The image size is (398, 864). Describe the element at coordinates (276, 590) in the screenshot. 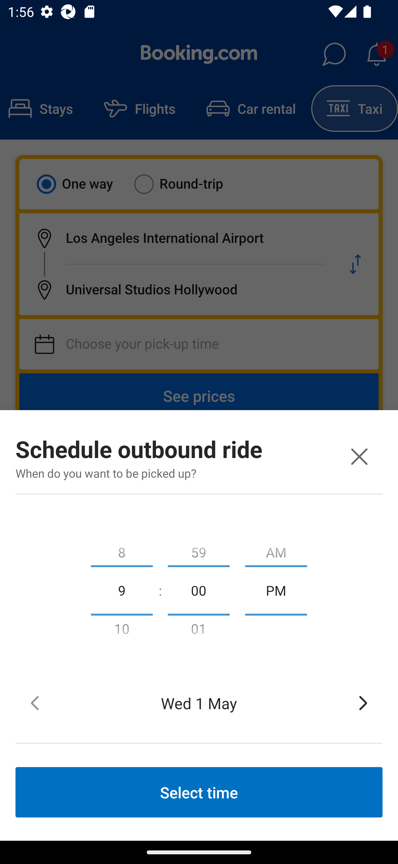

I see `PM` at that location.